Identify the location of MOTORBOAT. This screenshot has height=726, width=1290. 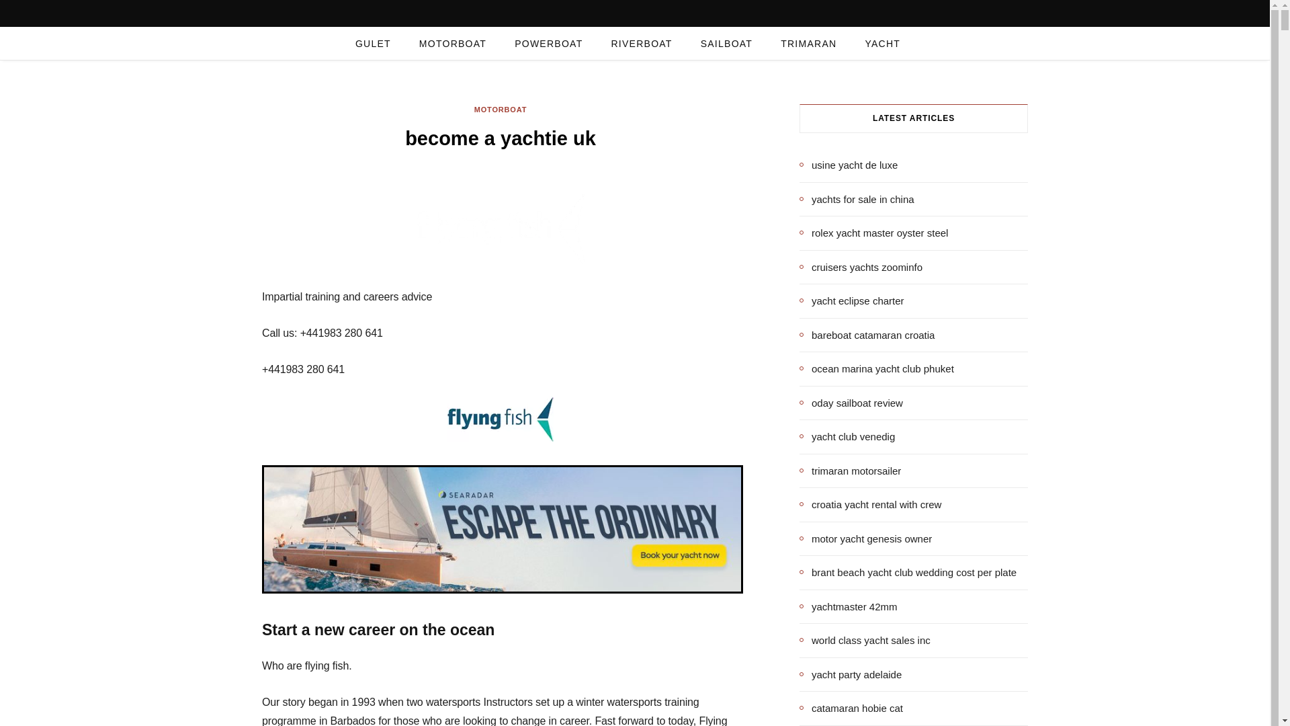
(452, 43).